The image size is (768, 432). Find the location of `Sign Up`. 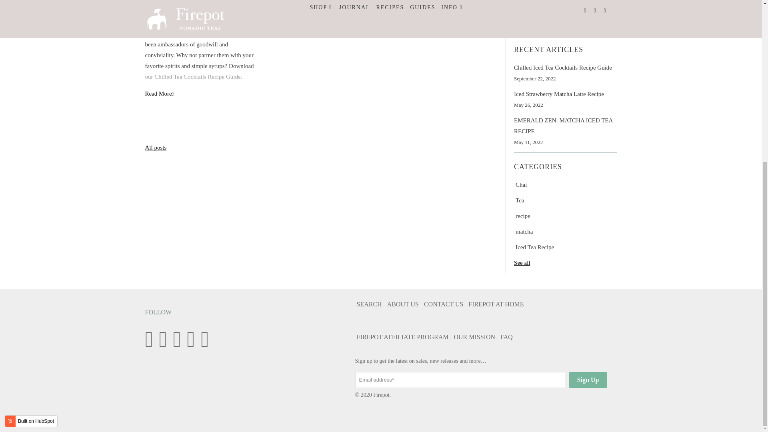

Sign Up is located at coordinates (588, 380).